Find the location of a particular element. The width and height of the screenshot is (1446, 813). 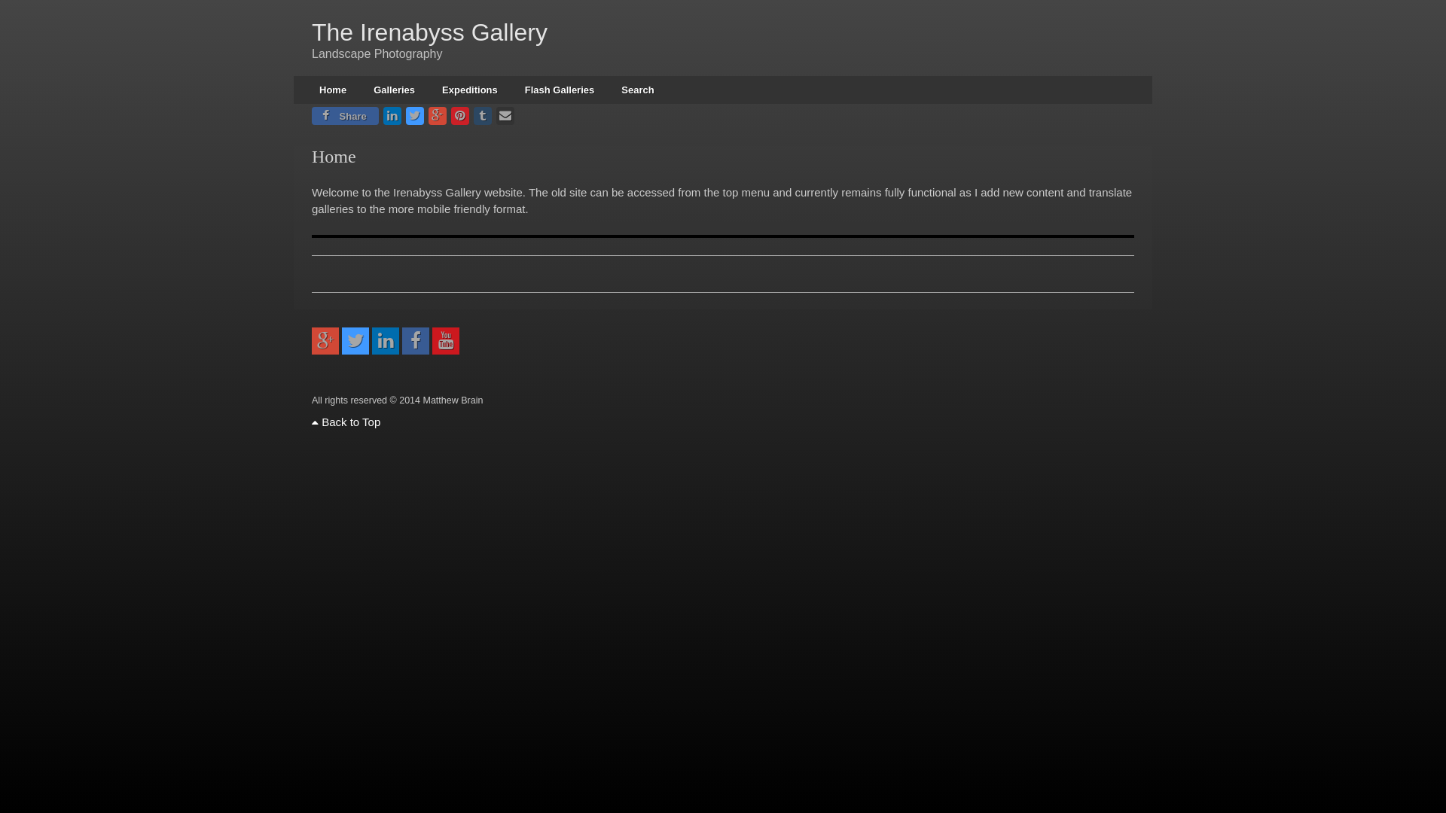

The Irenabyss Gallery is located at coordinates (429, 32).